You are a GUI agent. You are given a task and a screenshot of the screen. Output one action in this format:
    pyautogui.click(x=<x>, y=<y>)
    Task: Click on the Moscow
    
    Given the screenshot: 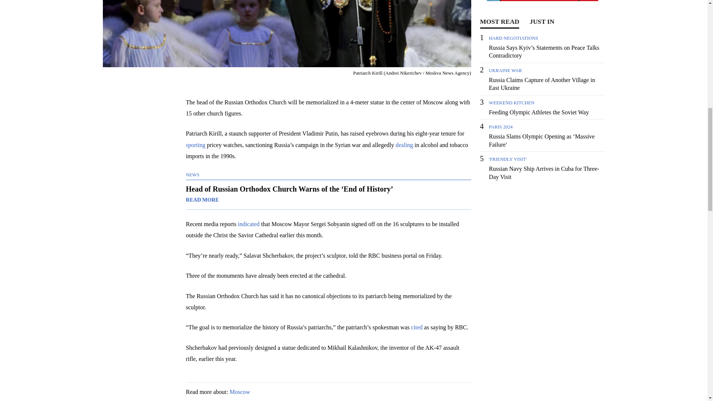 What is the action you would take?
    pyautogui.click(x=240, y=391)
    